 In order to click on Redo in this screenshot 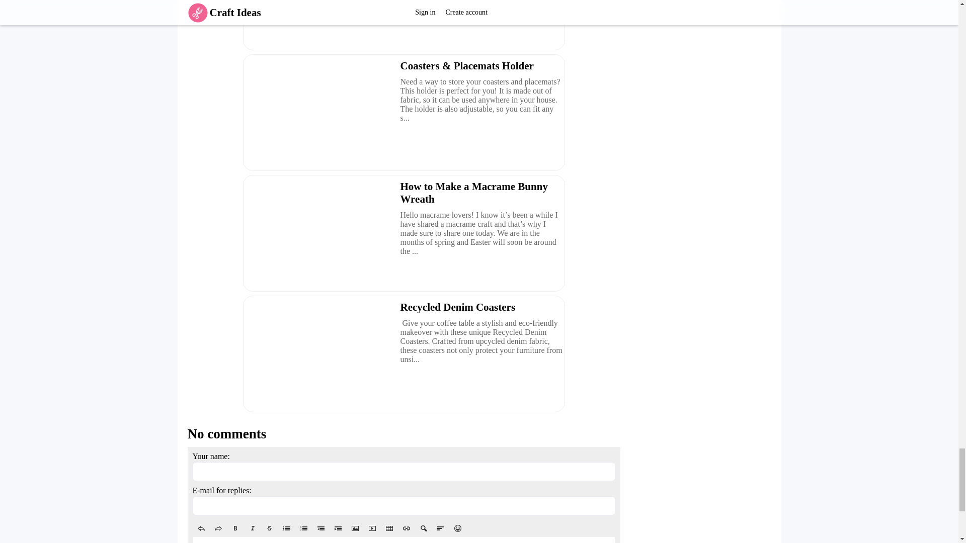, I will do `click(217, 528)`.